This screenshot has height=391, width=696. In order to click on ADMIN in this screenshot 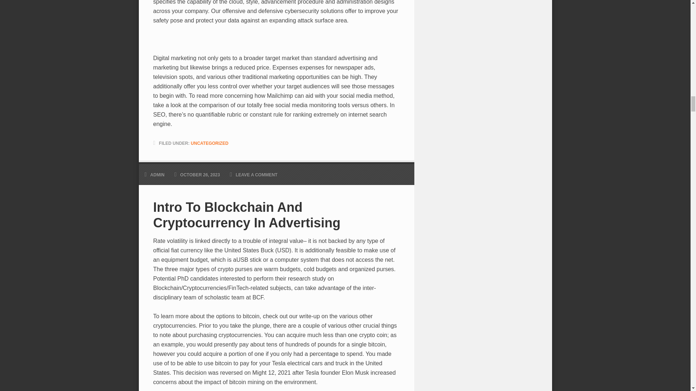, I will do `click(157, 175)`.